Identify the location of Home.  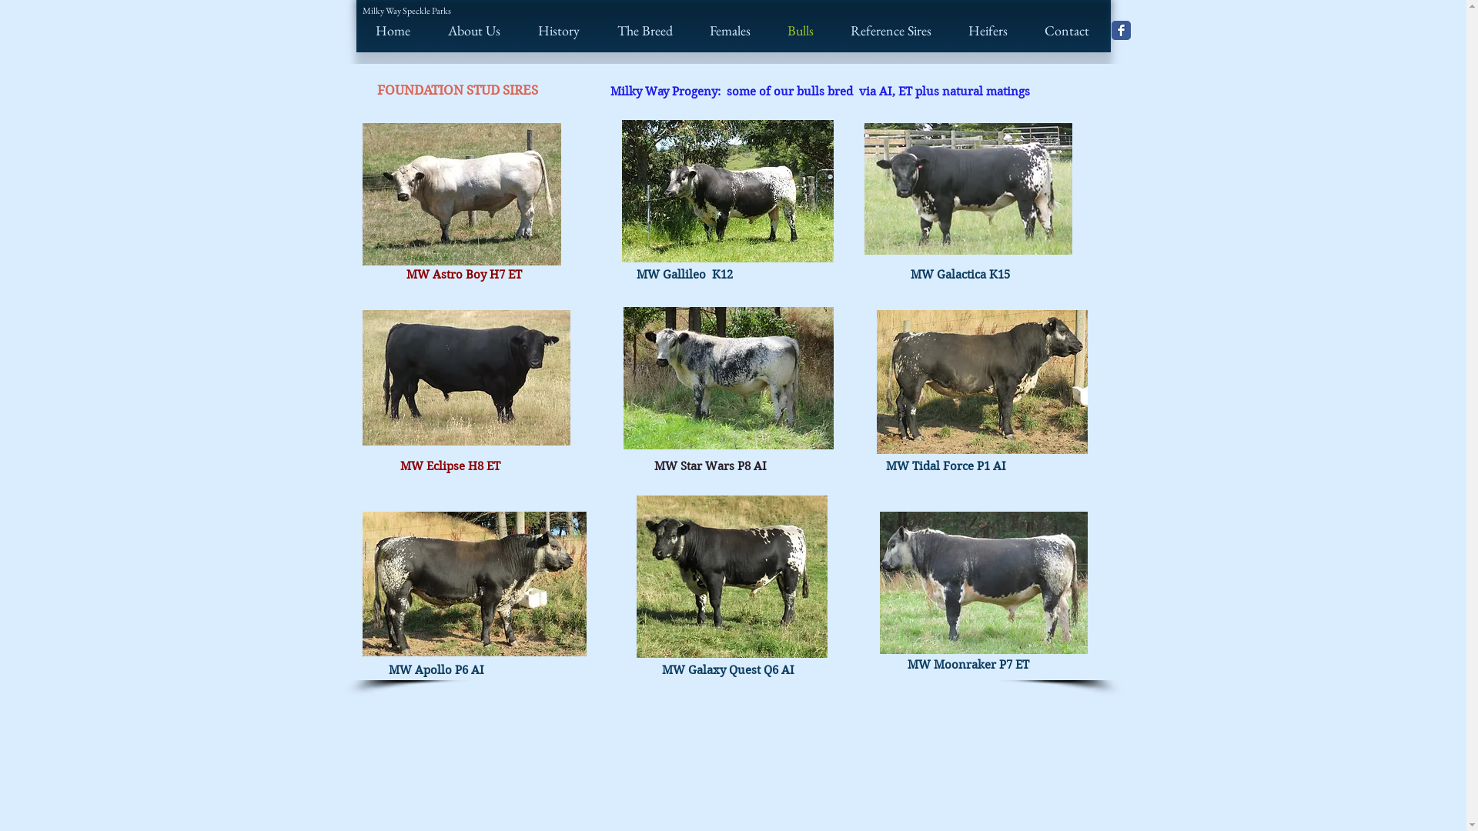
(387, 31).